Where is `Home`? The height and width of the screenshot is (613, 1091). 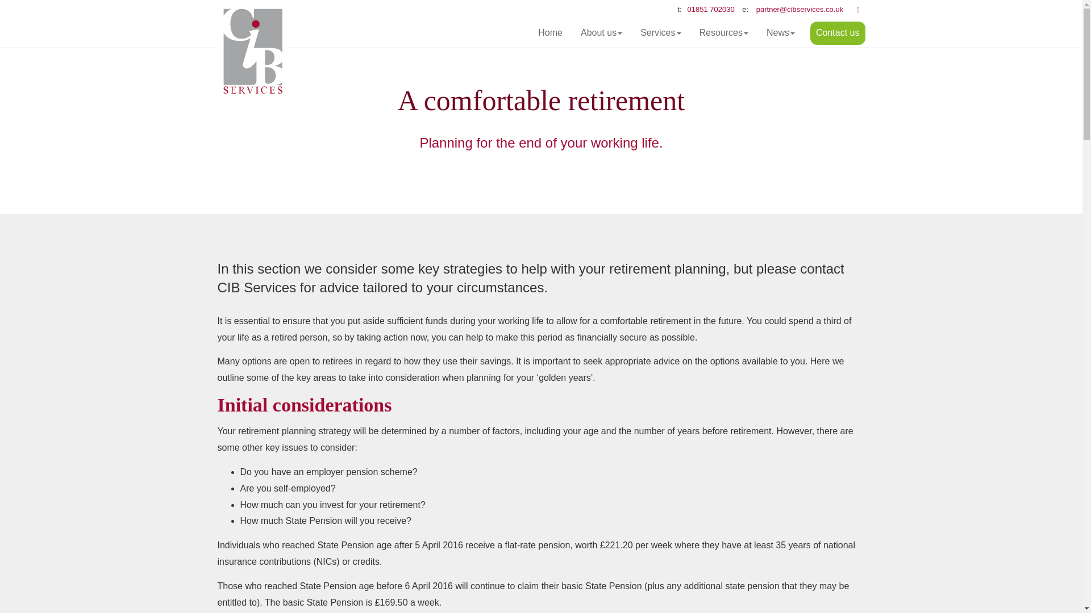 Home is located at coordinates (550, 33).